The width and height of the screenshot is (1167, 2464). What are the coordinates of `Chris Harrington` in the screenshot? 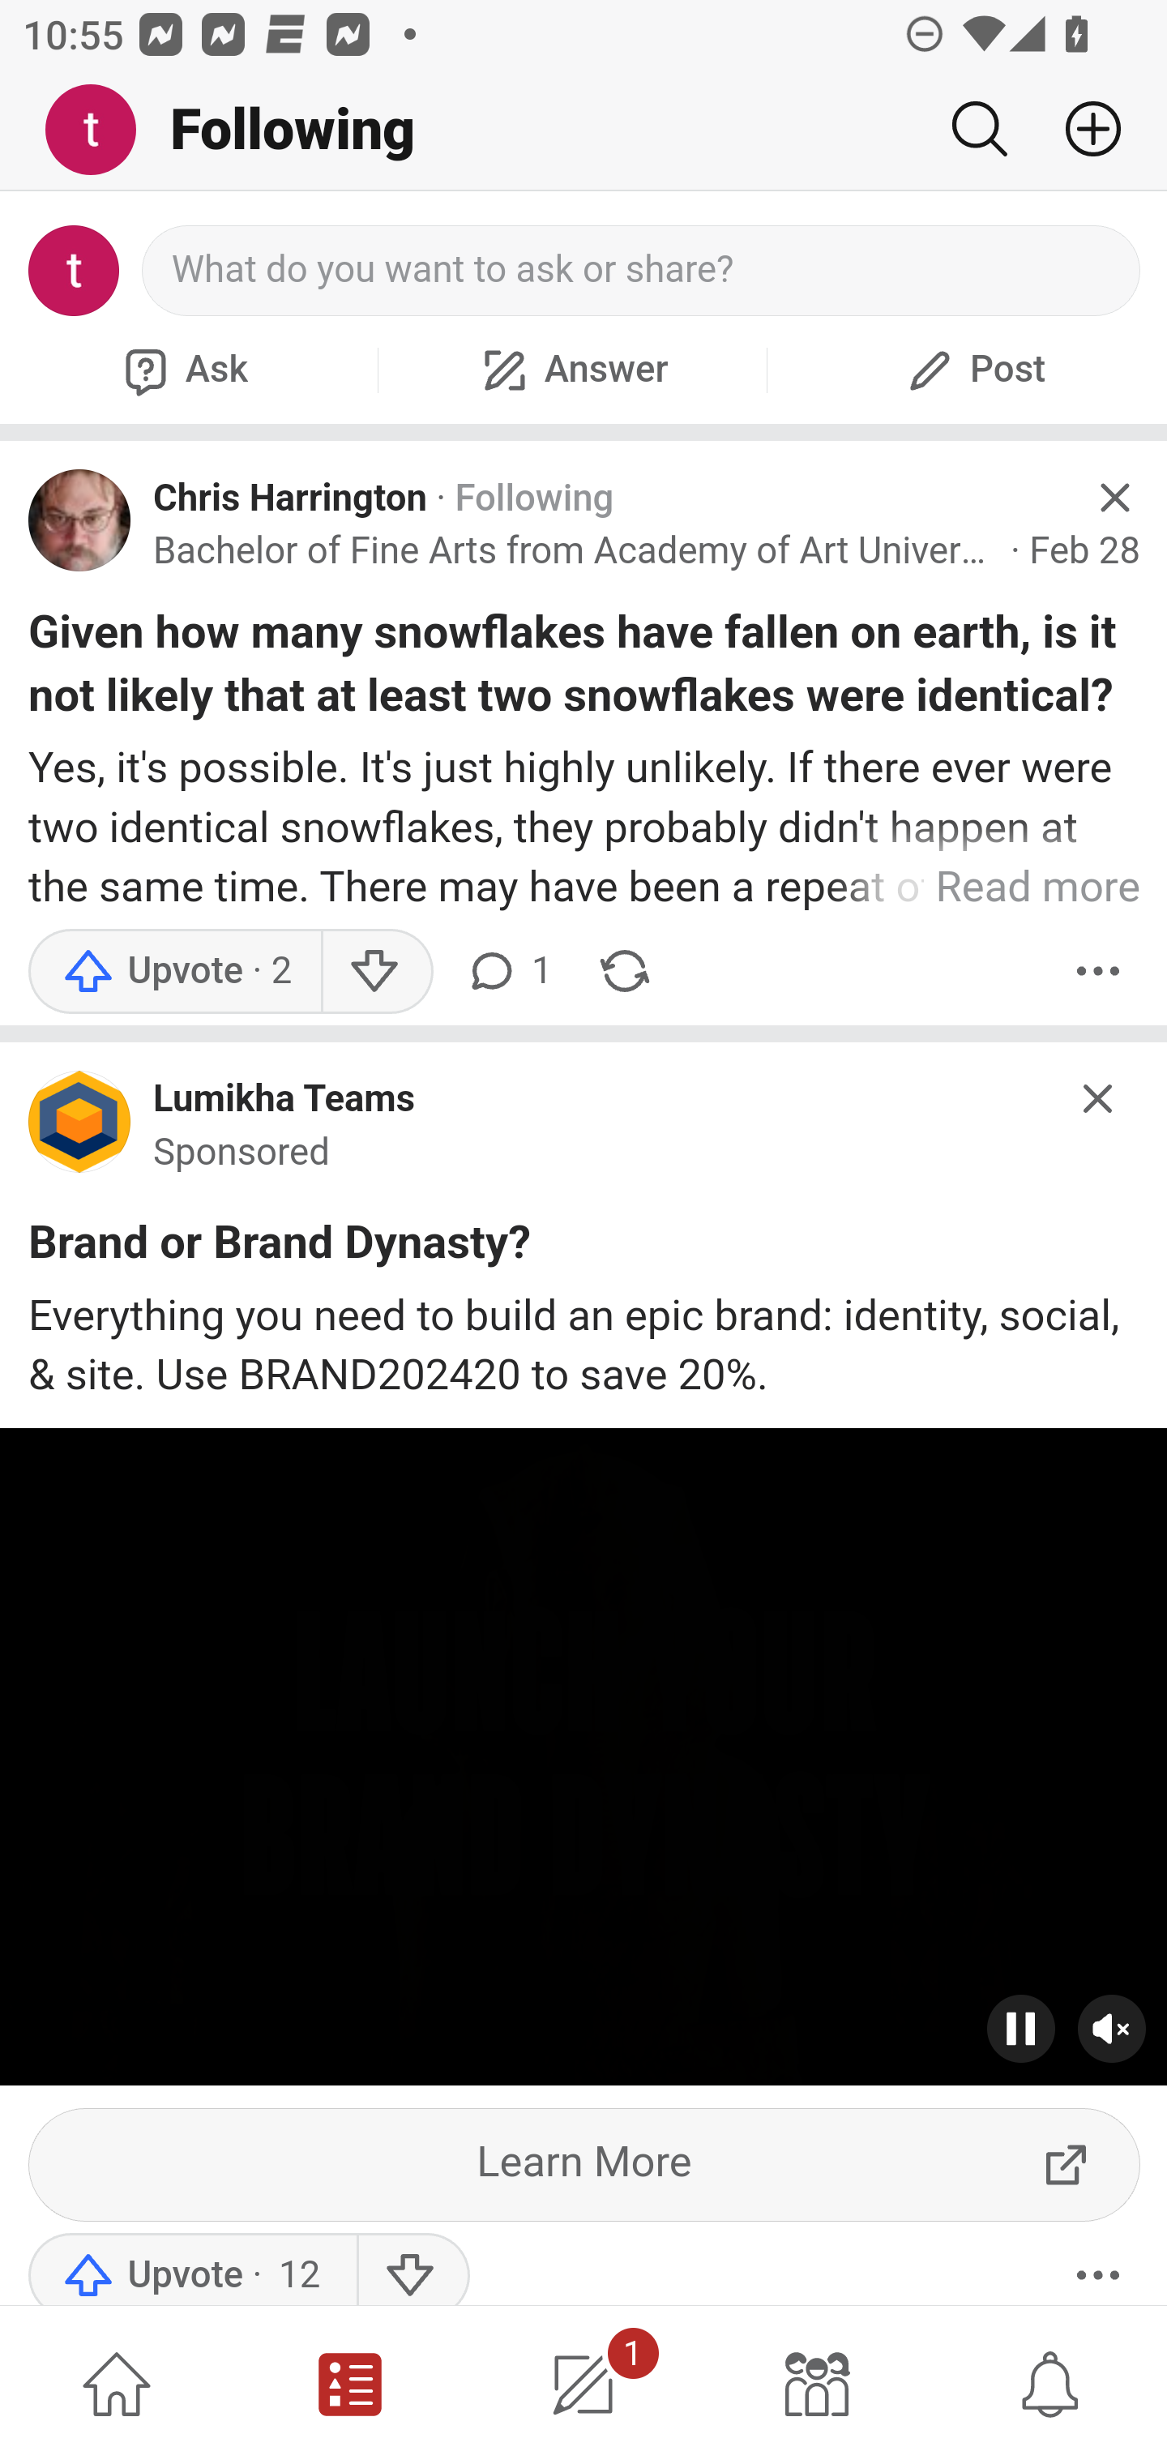 It's located at (290, 498).